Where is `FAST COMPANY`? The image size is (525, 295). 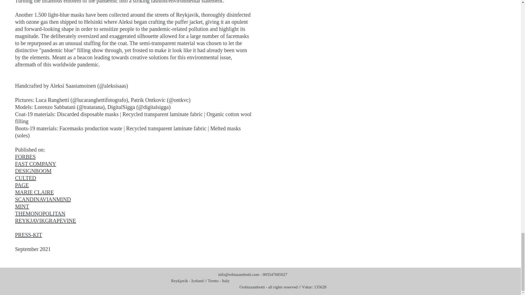 FAST COMPANY is located at coordinates (36, 164).